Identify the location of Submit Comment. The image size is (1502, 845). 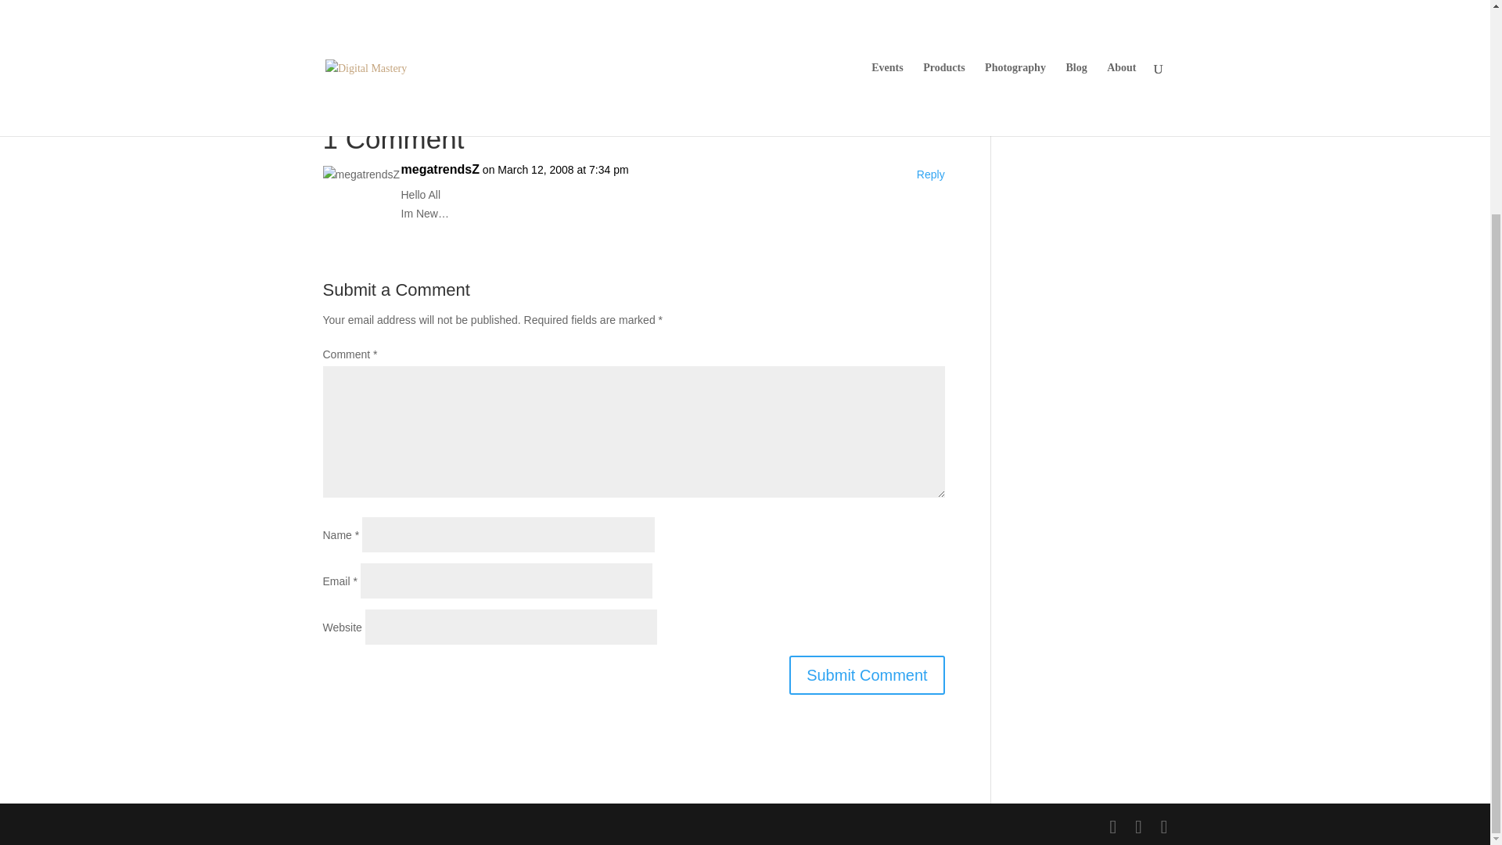
(867, 674).